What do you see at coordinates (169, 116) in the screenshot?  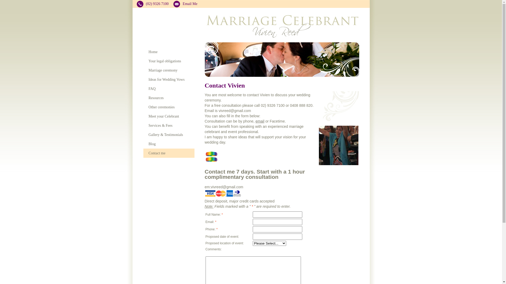 I see `Meet your Celebrant` at bounding box center [169, 116].